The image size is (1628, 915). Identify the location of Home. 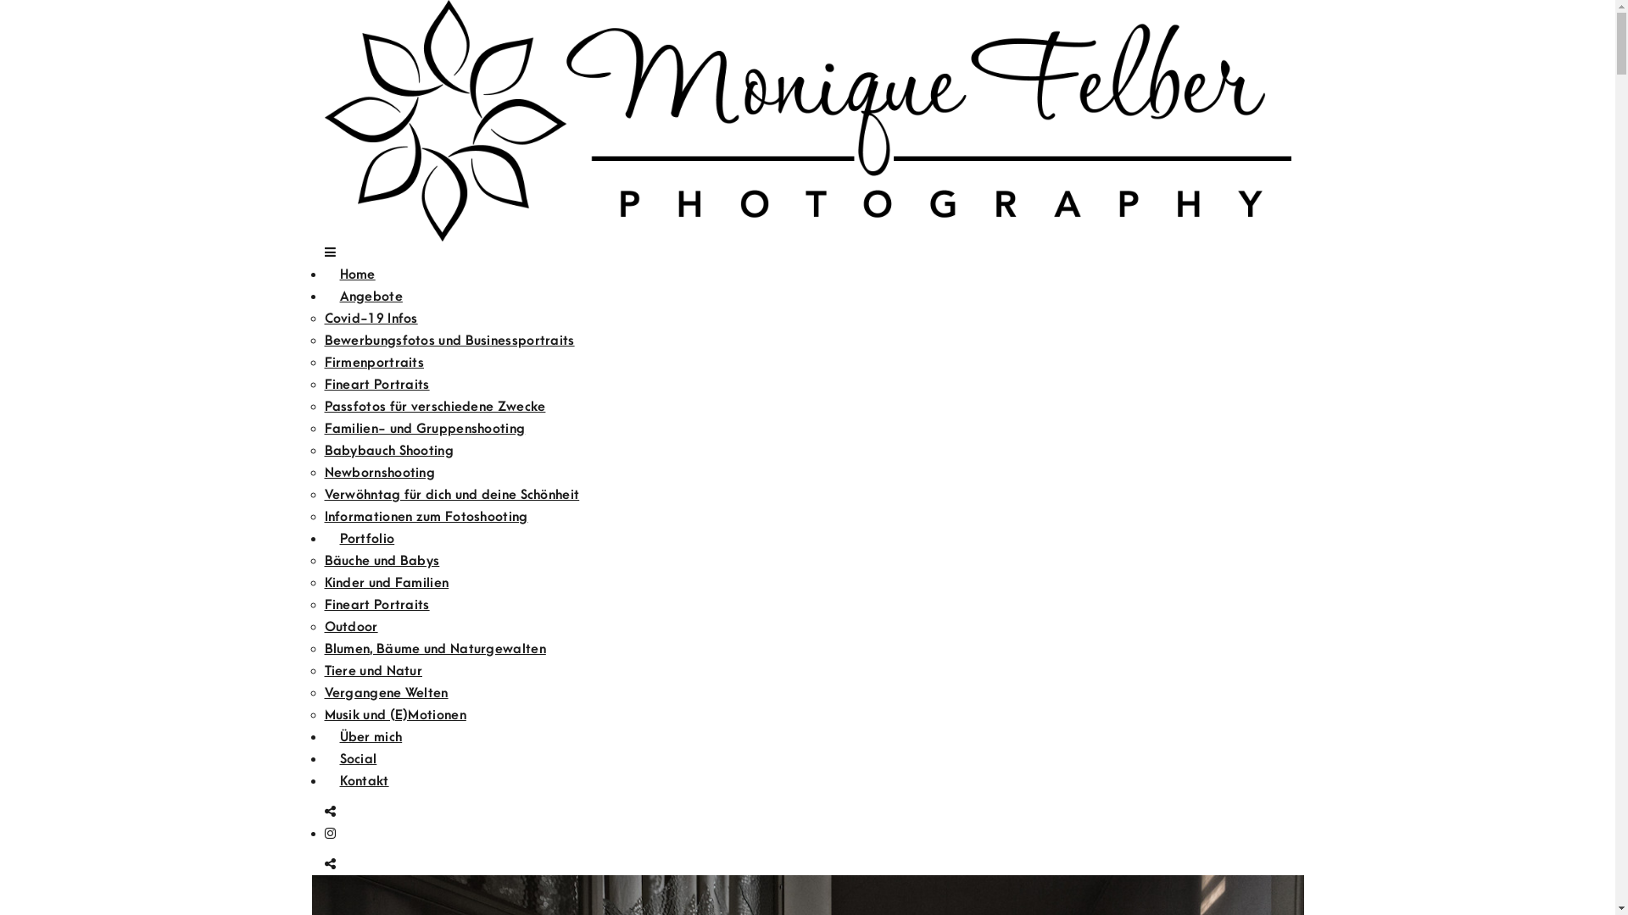
(357, 274).